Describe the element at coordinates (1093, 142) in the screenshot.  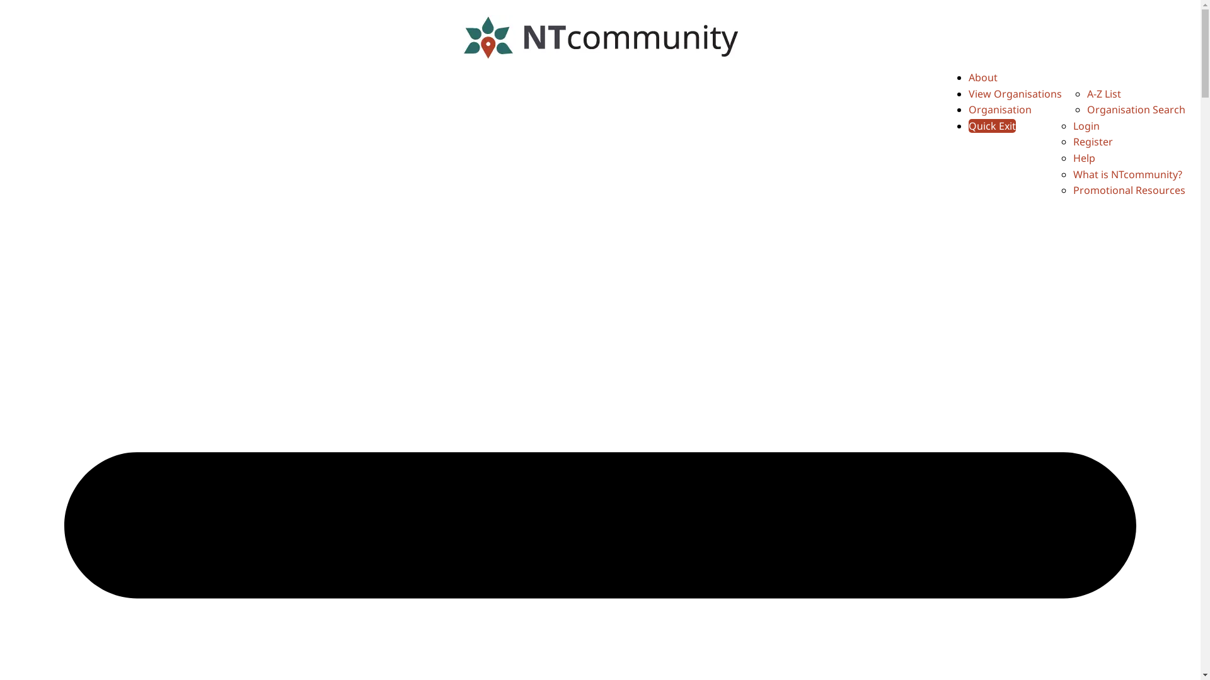
I see `Register` at that location.